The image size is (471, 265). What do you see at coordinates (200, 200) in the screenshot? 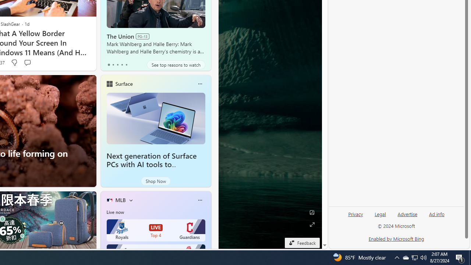
I see `Class: icon-img` at bounding box center [200, 200].